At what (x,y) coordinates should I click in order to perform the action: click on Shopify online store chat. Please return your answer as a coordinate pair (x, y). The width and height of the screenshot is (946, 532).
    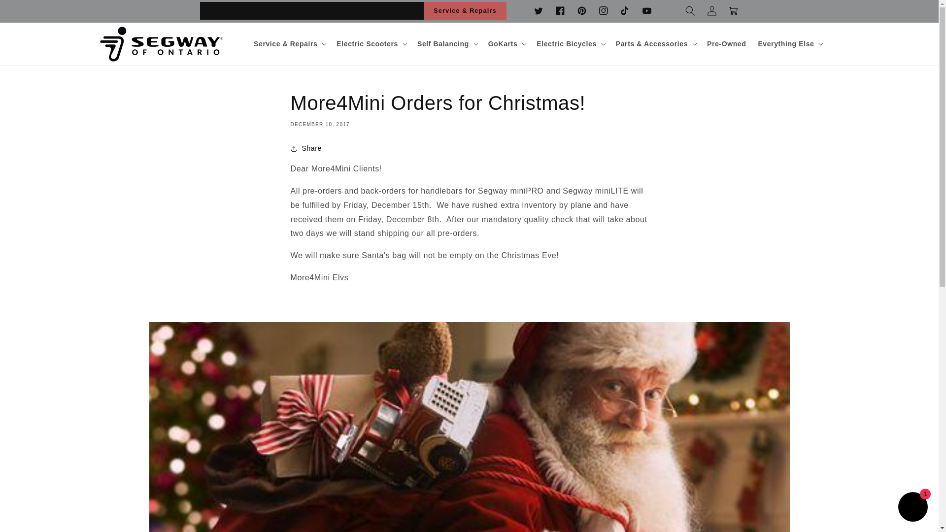
    Looking at the image, I should click on (912, 508).